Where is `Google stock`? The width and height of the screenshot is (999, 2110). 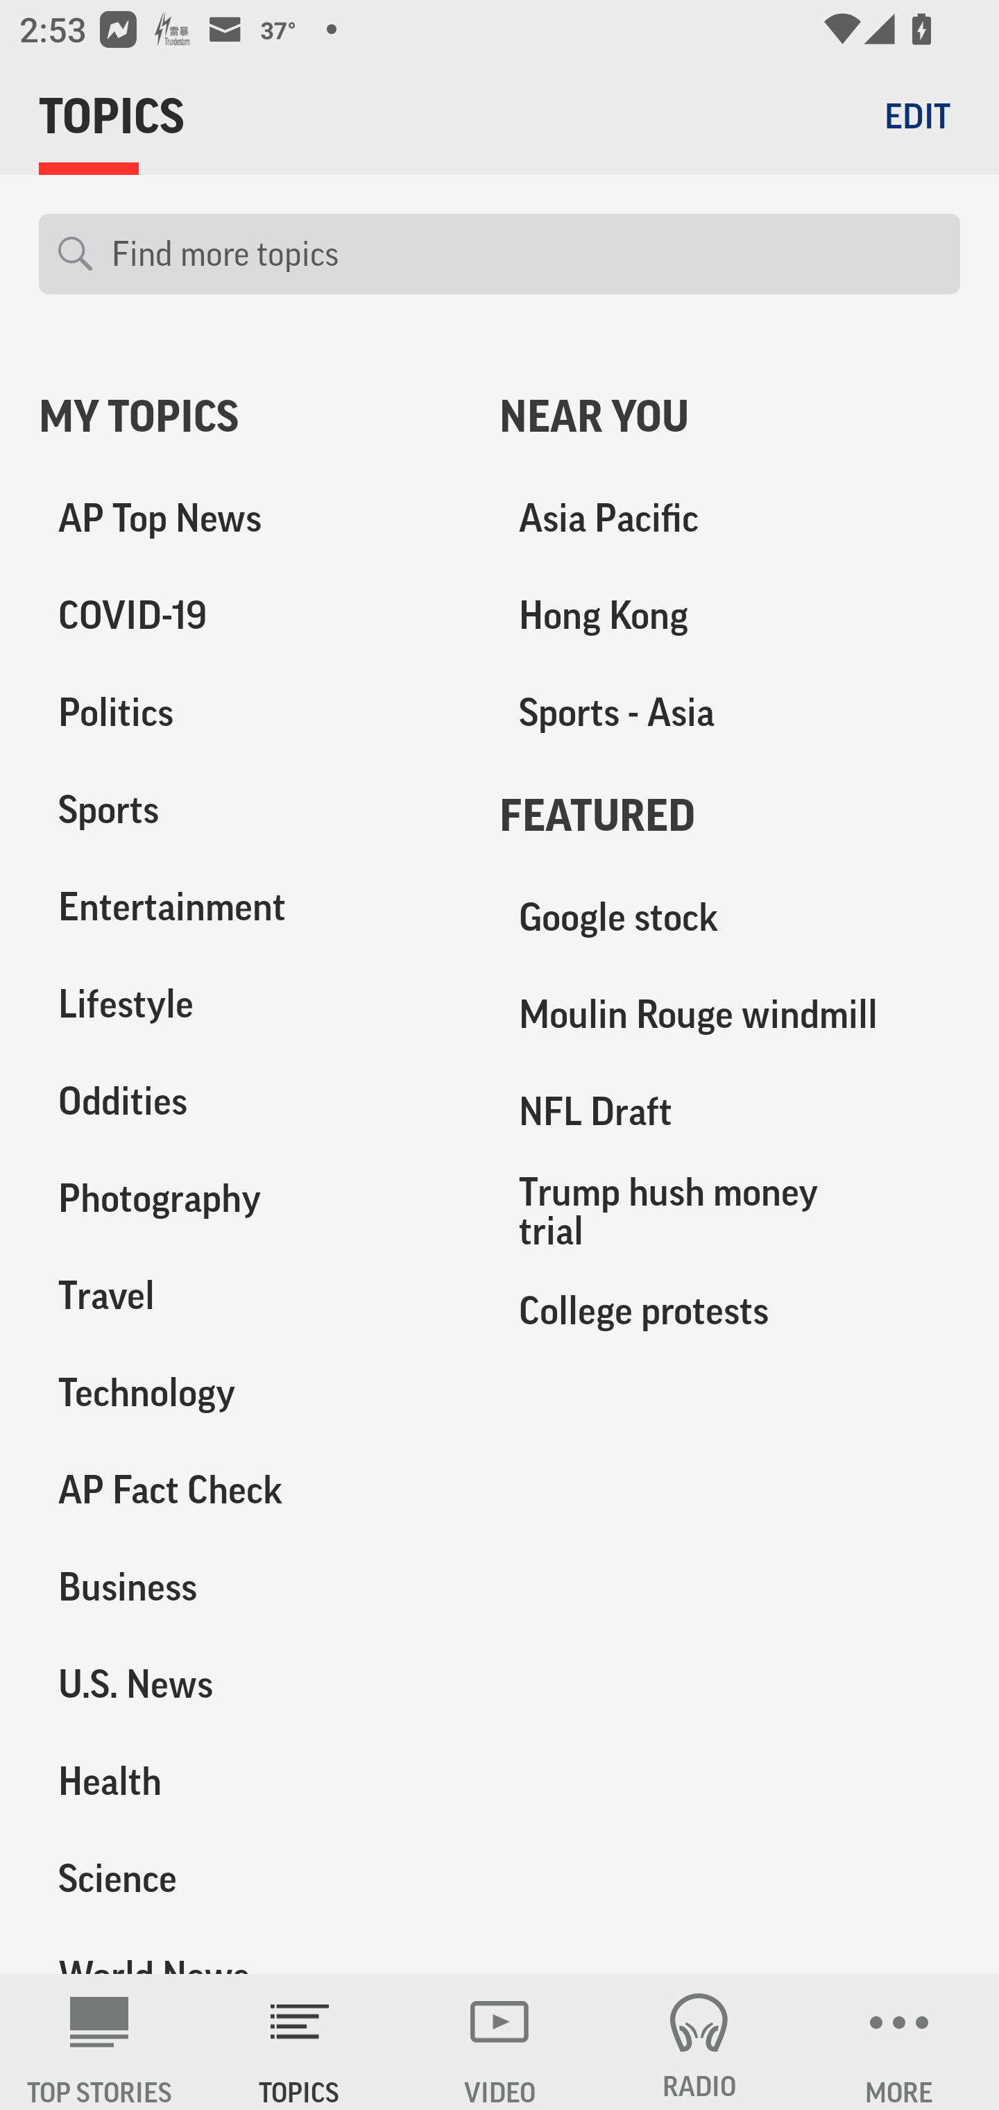 Google stock is located at coordinates (730, 918).